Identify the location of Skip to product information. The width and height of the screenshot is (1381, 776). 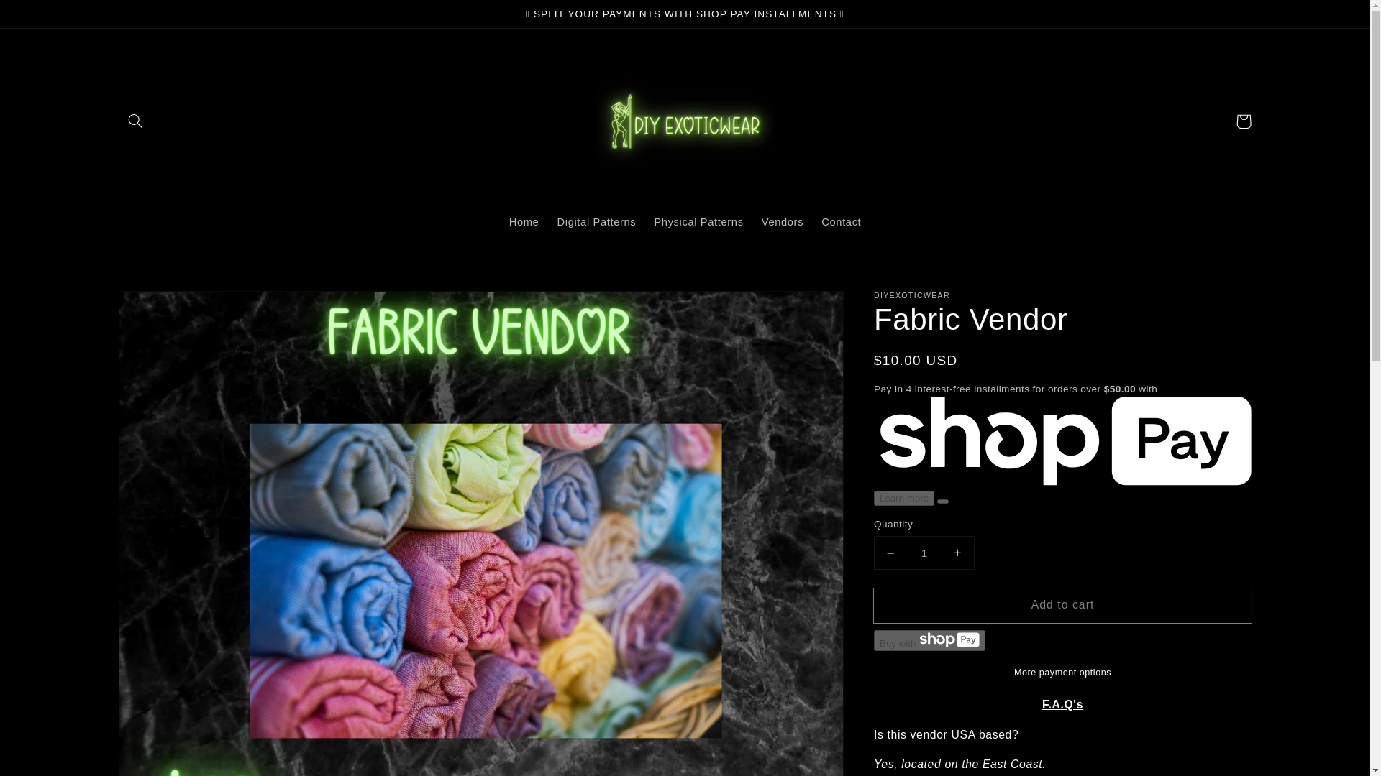
(163, 307).